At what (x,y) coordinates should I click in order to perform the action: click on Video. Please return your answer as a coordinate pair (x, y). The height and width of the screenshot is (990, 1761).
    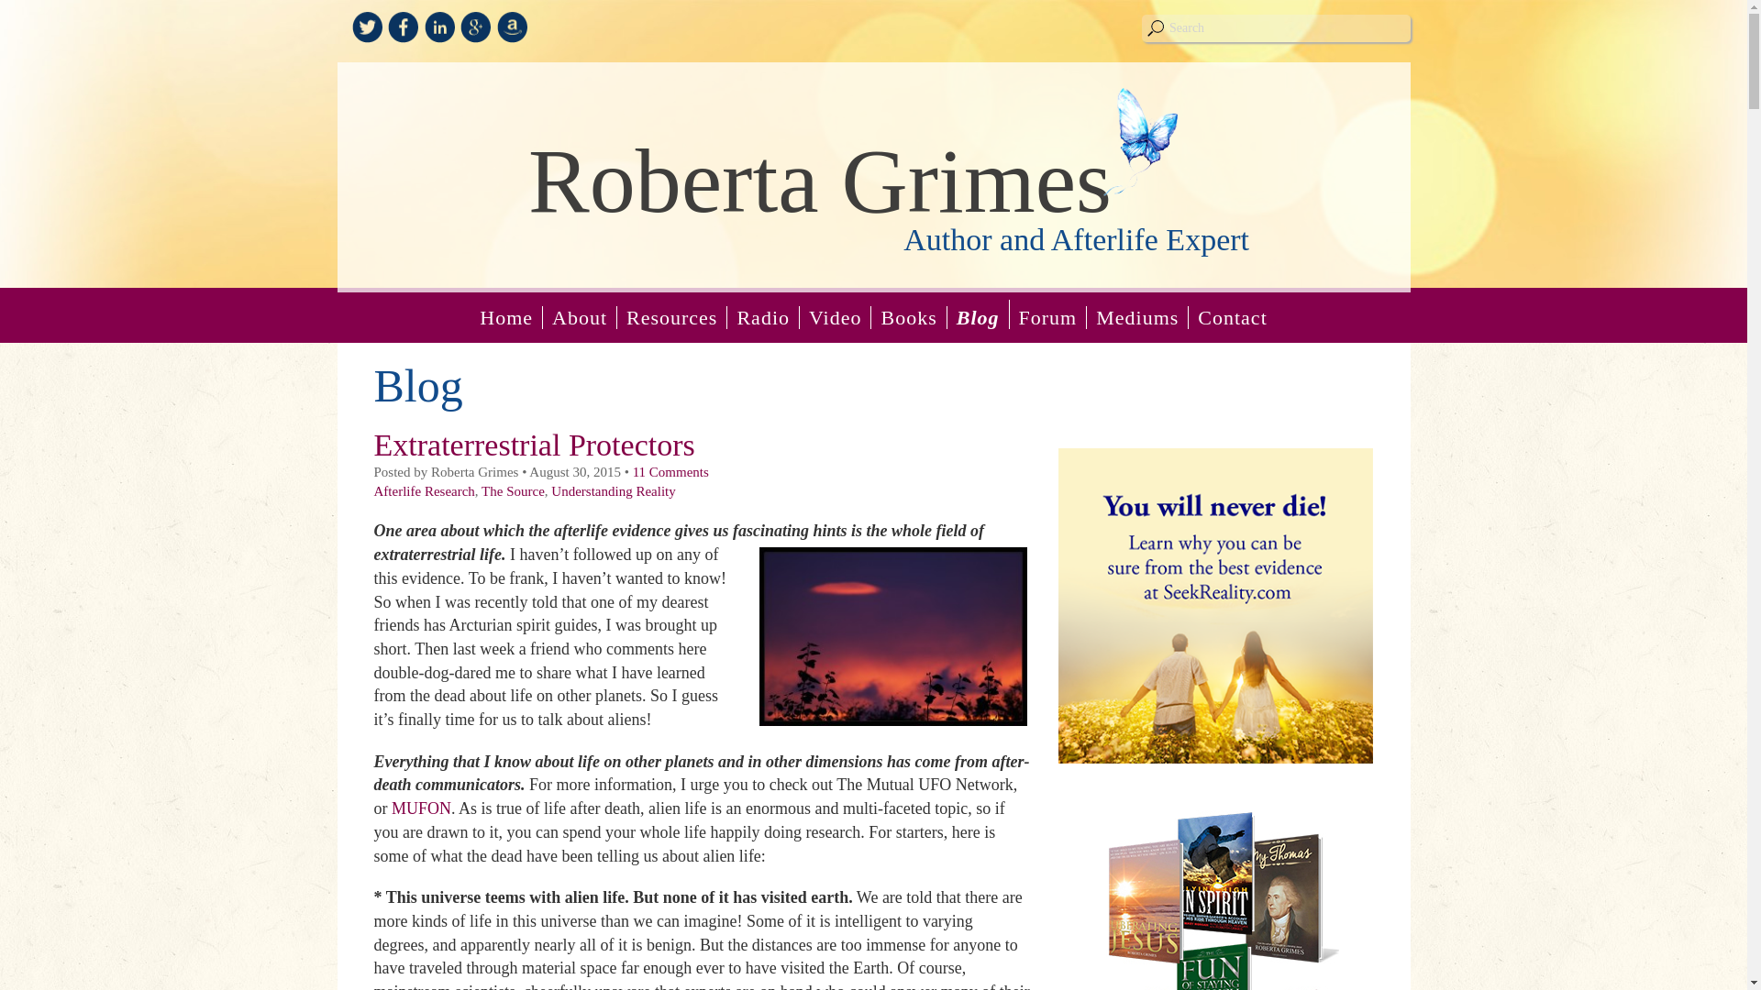
    Looking at the image, I should click on (835, 317).